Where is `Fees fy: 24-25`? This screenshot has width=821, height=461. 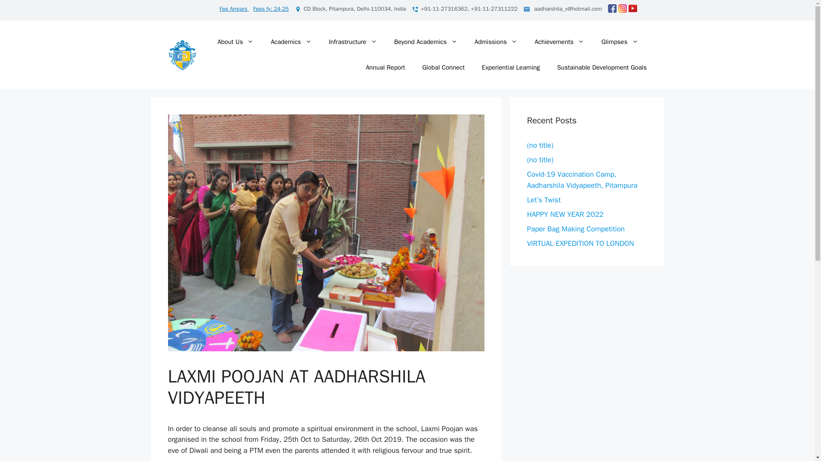
Fees fy: 24-25 is located at coordinates (271, 9).